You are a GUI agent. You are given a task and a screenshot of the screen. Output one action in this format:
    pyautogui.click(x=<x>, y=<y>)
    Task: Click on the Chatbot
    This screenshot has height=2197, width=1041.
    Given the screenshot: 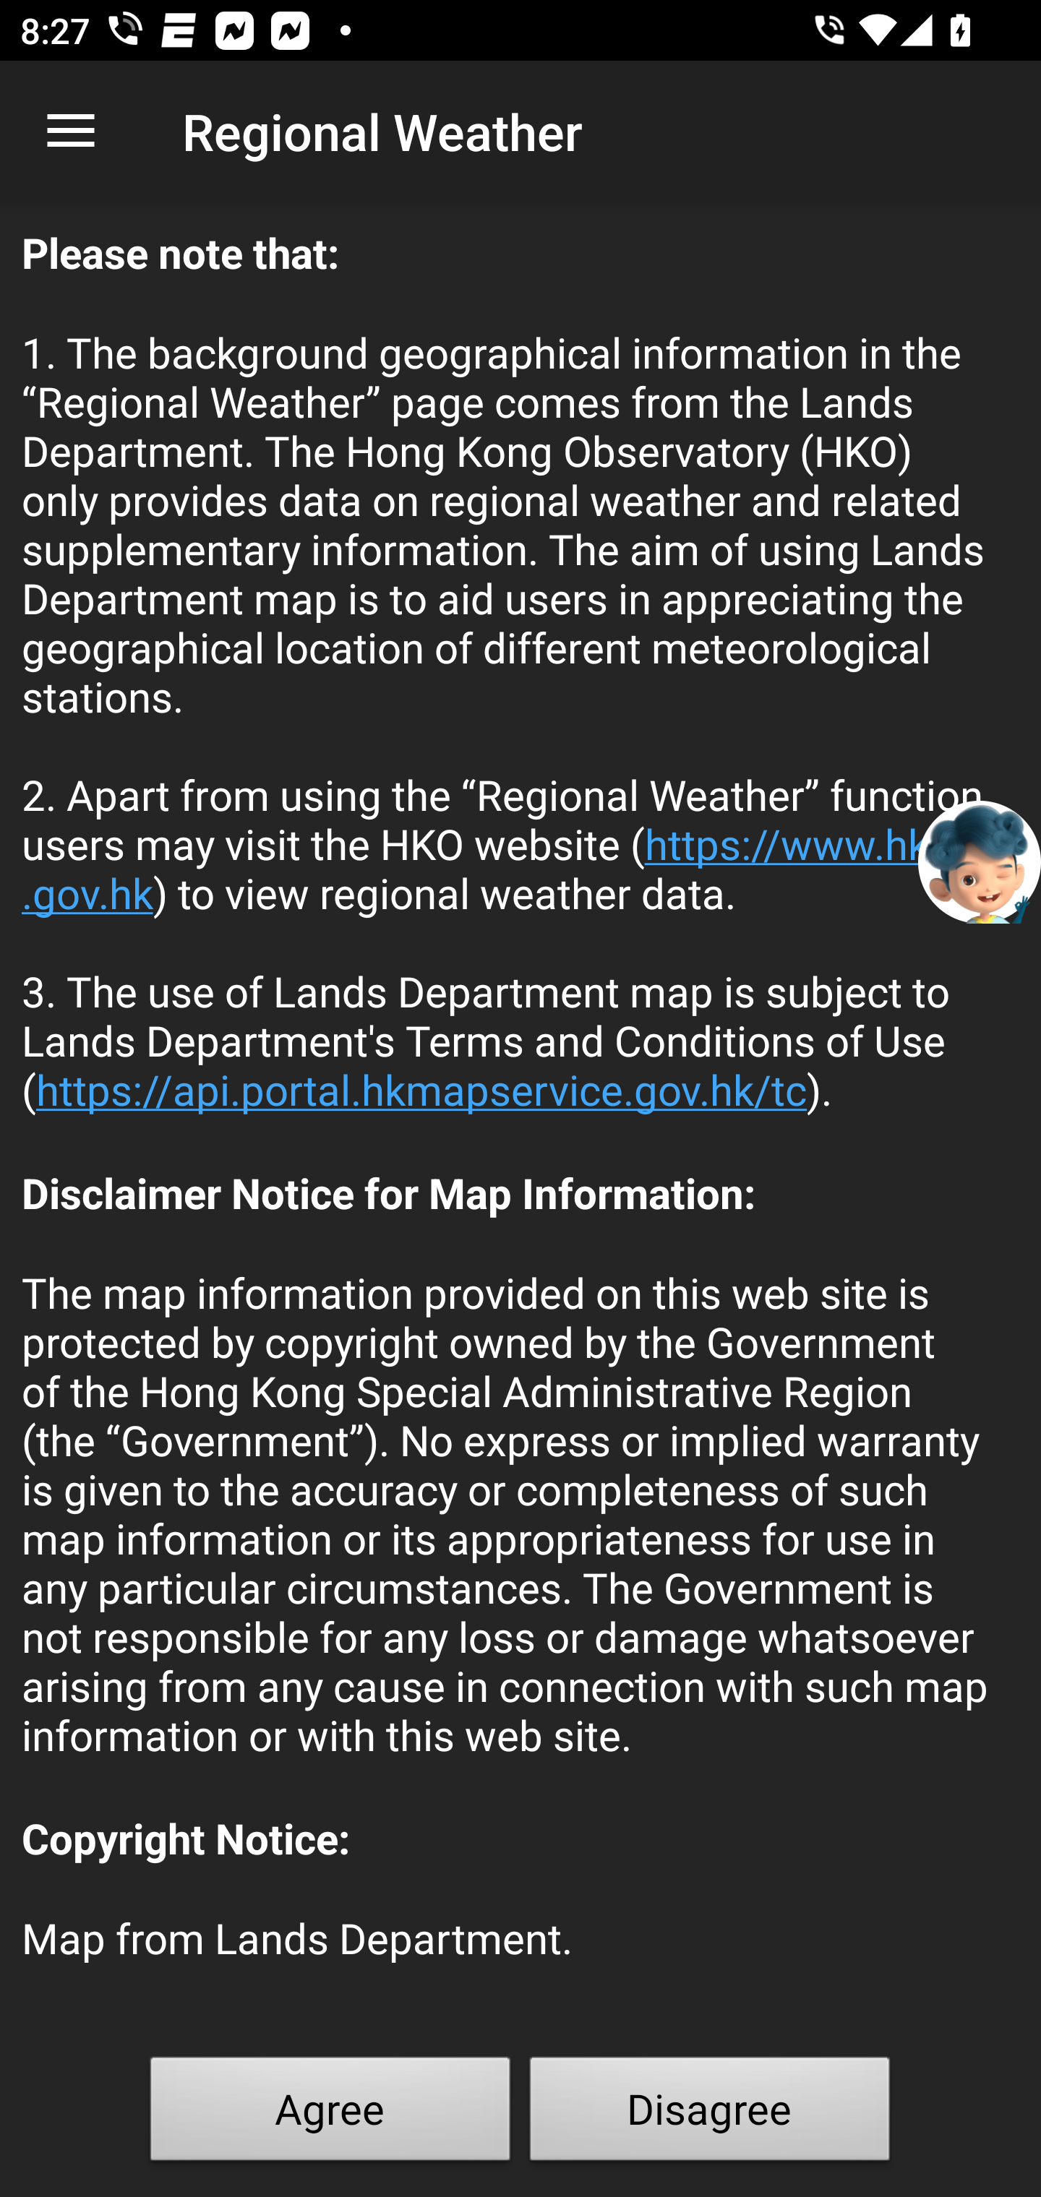 What is the action you would take?
    pyautogui.click(x=980, y=861)
    